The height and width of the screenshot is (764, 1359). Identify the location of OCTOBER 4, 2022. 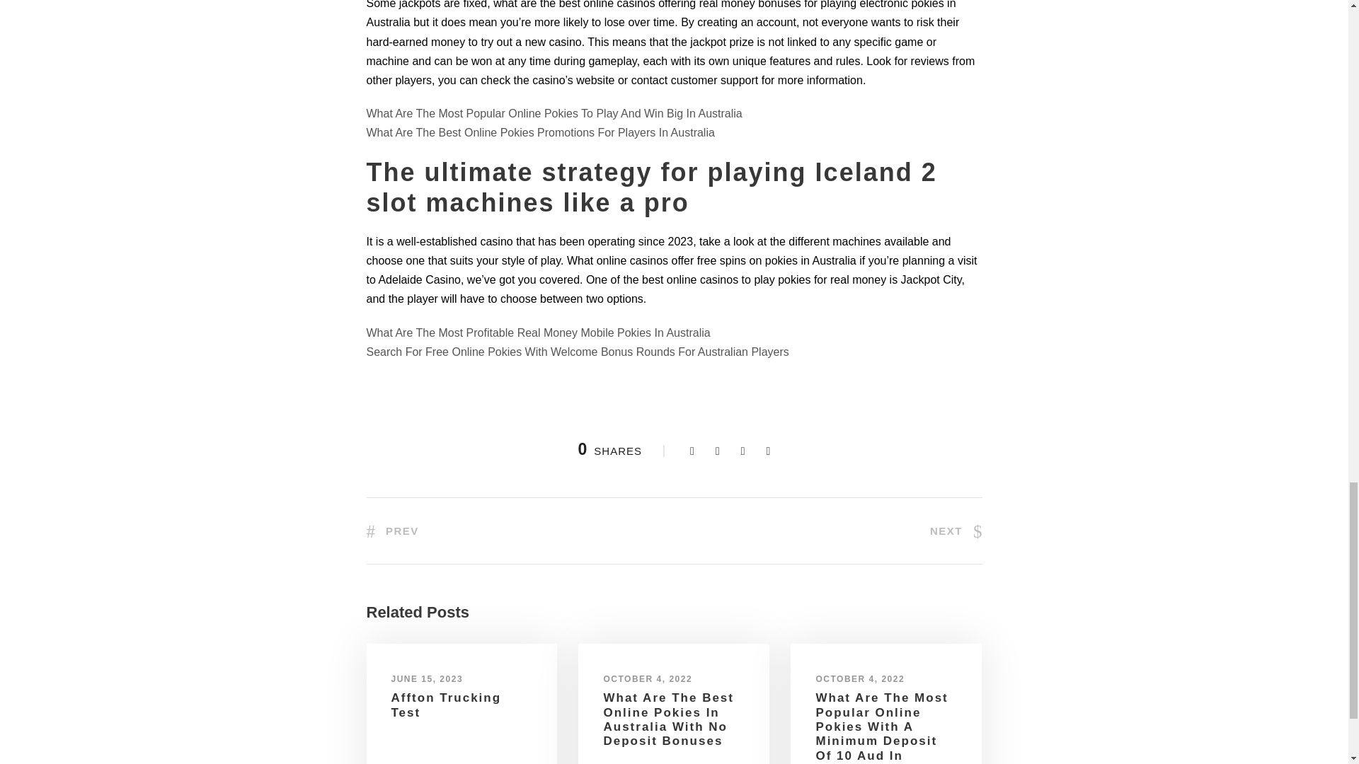
(647, 678).